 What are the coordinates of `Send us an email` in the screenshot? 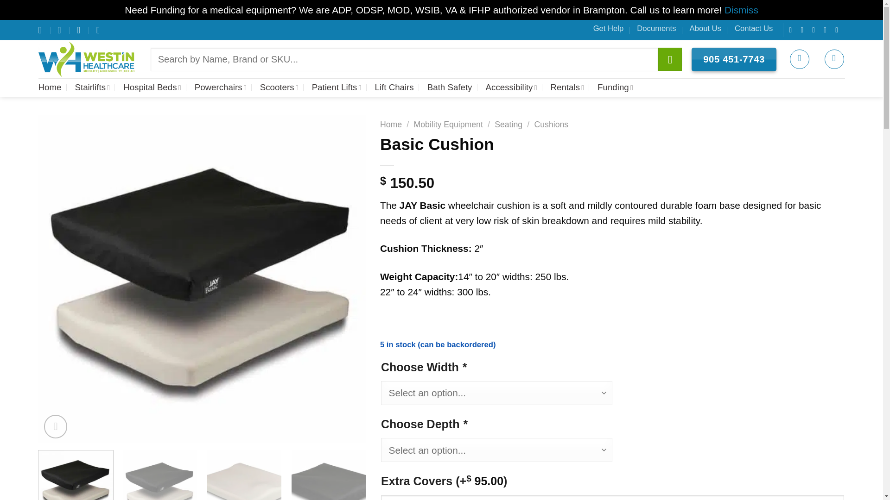 It's located at (827, 30).